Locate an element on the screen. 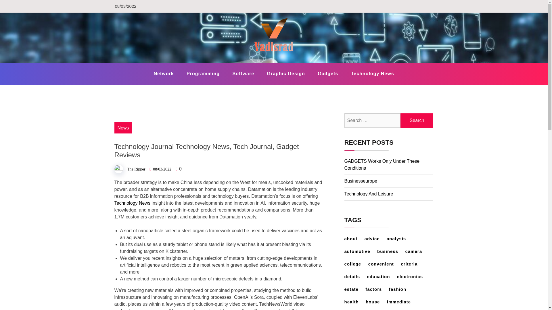  business is located at coordinates (390, 251).